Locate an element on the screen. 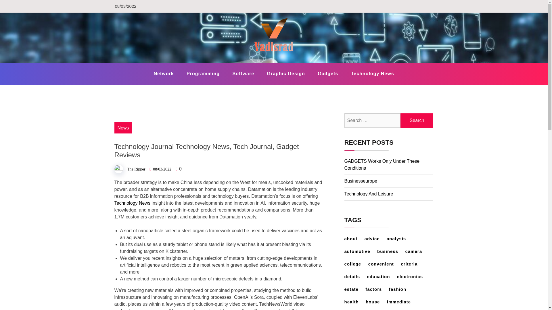  business is located at coordinates (390, 251).